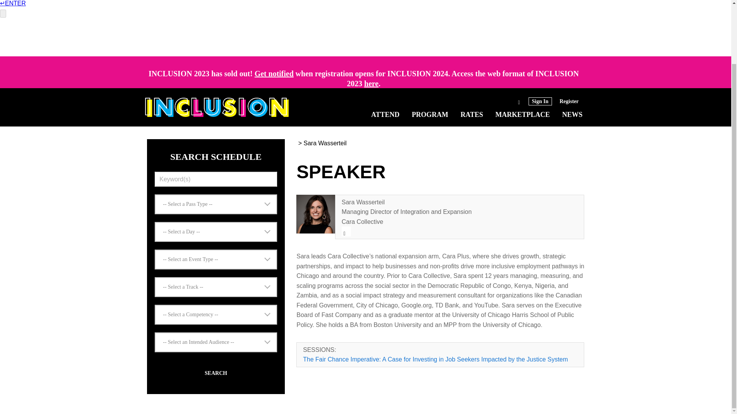 The image size is (737, 414). Describe the element at coordinates (572, 44) in the screenshot. I see `NEWS` at that location.